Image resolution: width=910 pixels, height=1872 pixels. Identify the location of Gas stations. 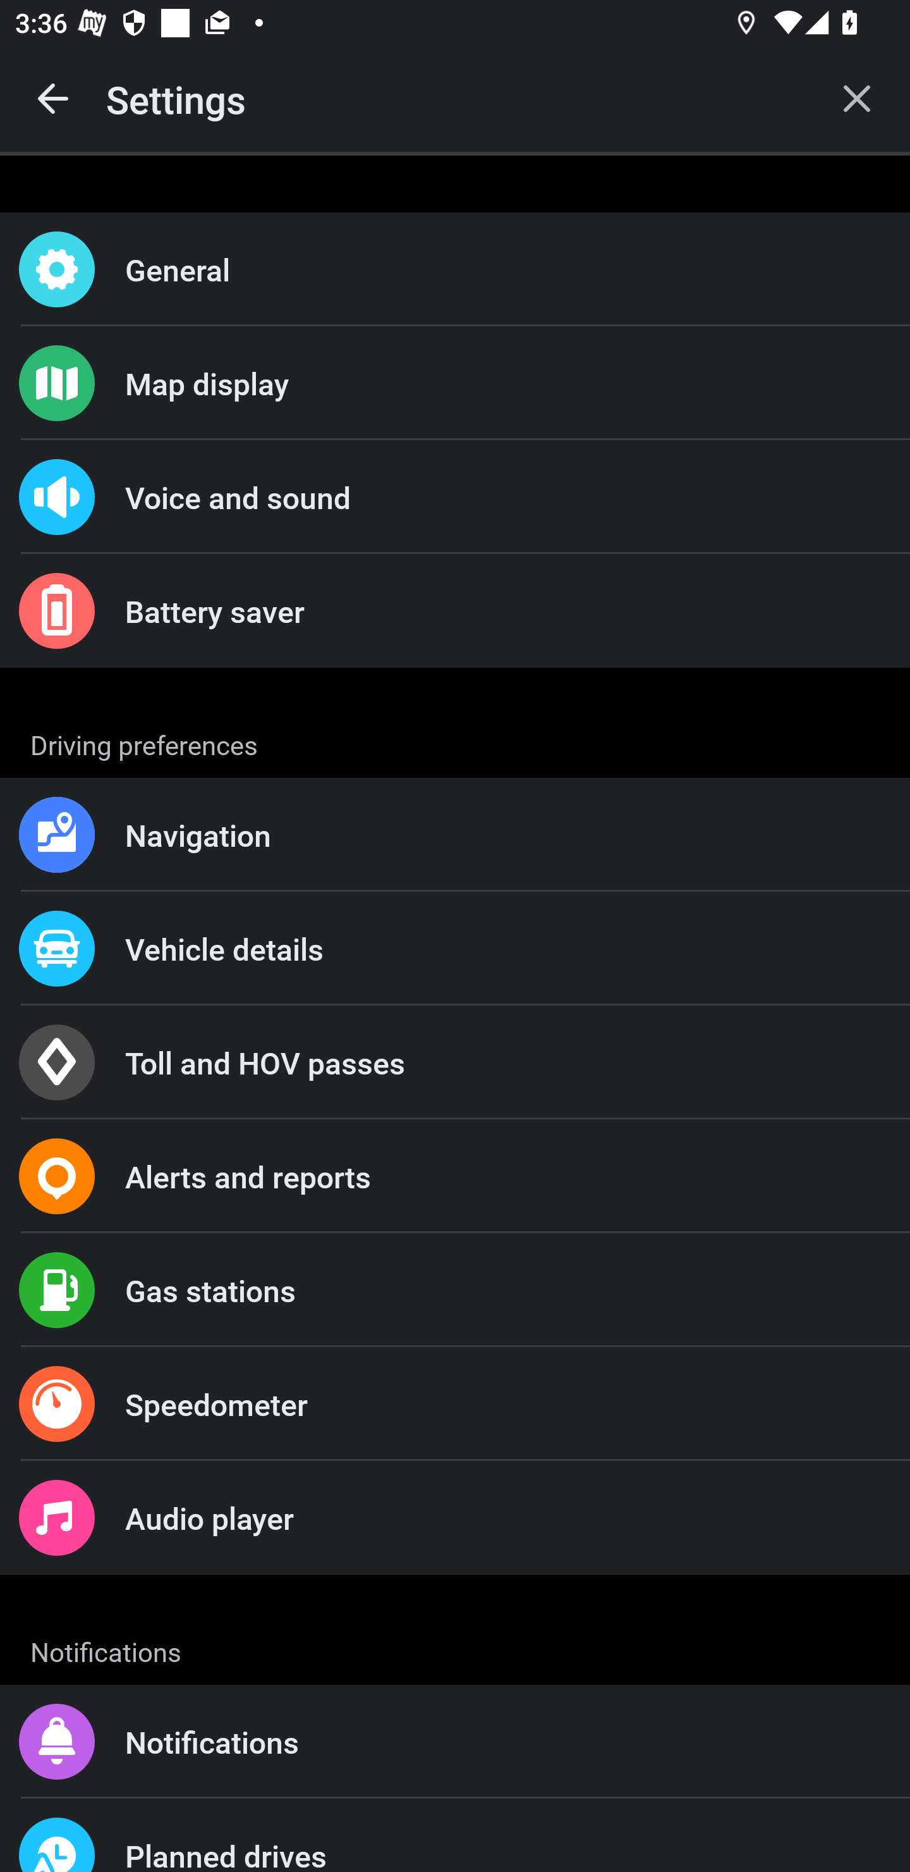
(455, 1290).